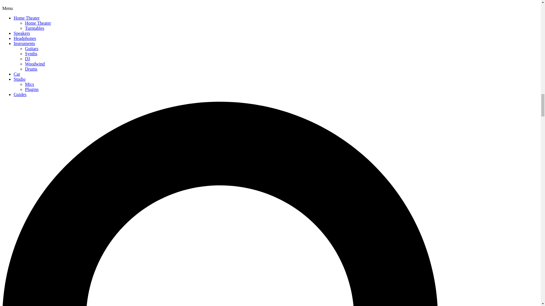 The height and width of the screenshot is (306, 545). Describe the element at coordinates (32, 89) in the screenshot. I see `Plugins` at that location.